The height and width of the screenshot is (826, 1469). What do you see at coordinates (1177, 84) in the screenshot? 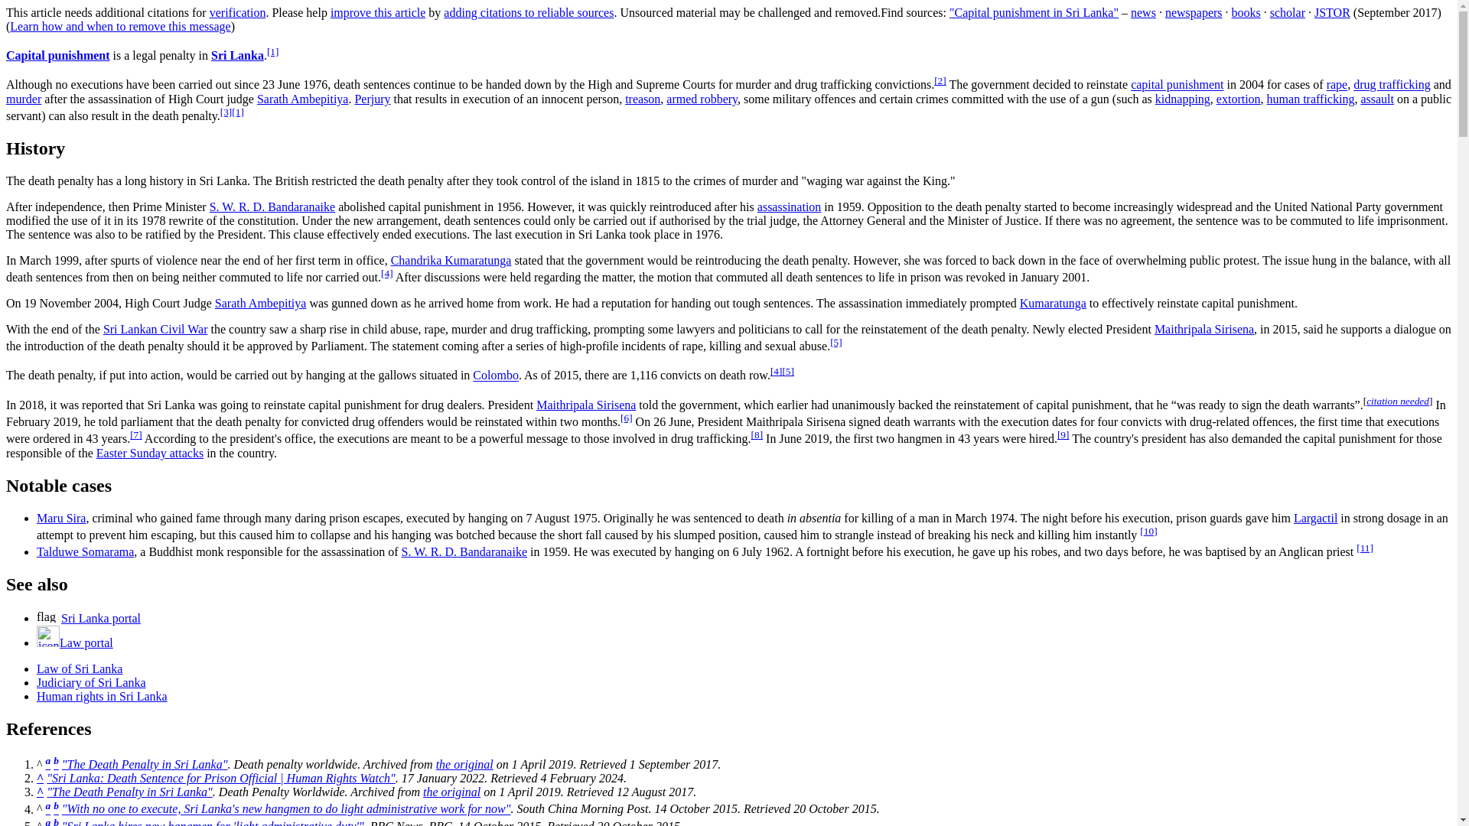
I see `capital punishment` at bounding box center [1177, 84].